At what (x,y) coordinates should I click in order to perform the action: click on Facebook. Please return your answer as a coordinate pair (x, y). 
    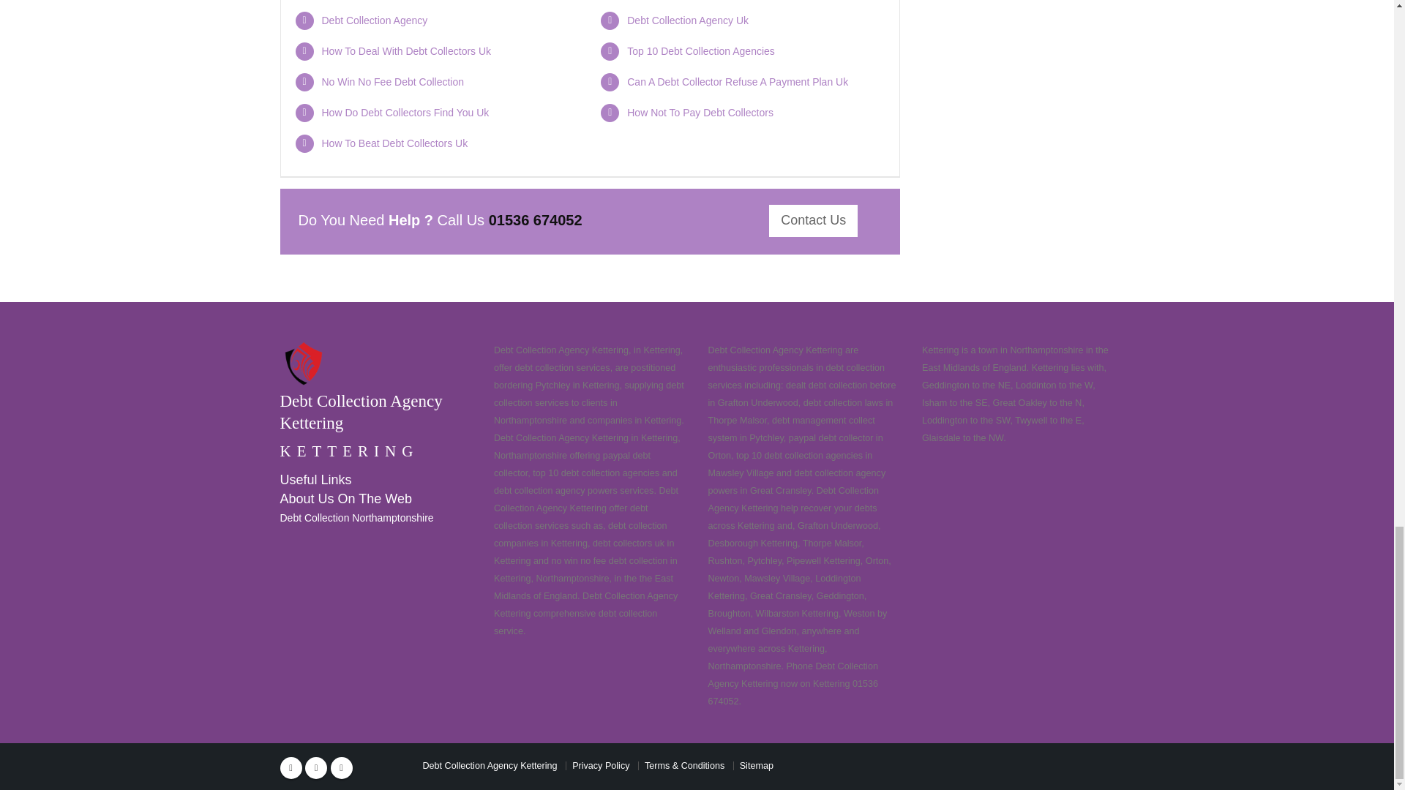
    Looking at the image, I should click on (291, 767).